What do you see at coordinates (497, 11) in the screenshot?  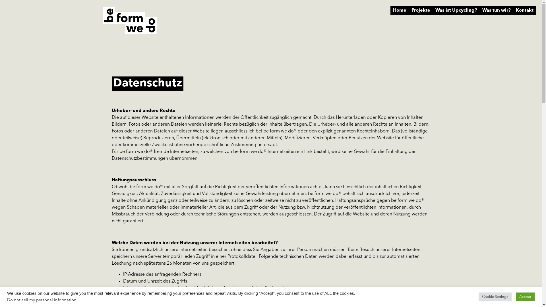 I see `Was tun wir?` at bounding box center [497, 11].